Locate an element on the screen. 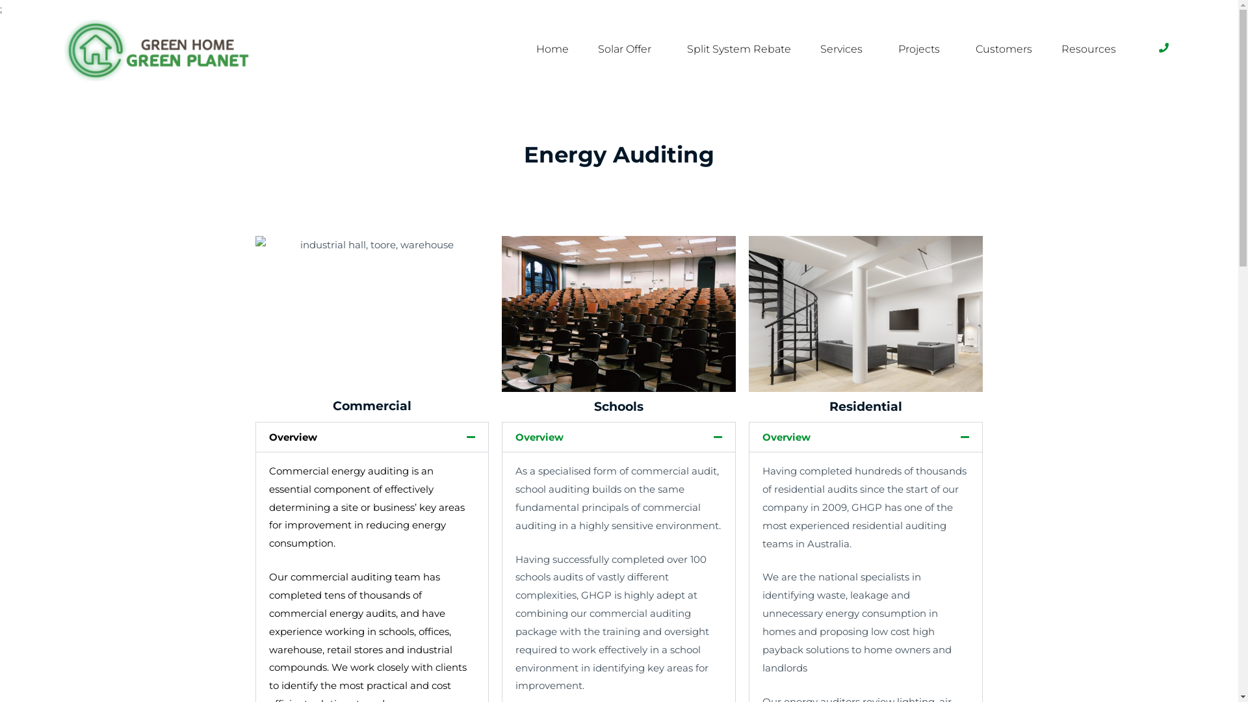 This screenshot has width=1248, height=702. Split System Rebate is located at coordinates (739, 49).